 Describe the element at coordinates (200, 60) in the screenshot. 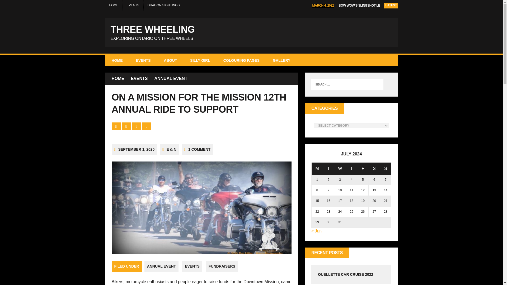

I see `SILLY GIRL` at that location.